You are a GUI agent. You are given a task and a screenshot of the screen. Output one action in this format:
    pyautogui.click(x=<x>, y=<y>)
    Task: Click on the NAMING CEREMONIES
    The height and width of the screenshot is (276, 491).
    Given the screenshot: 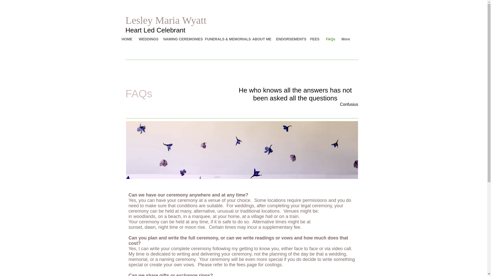 What is the action you would take?
    pyautogui.click(x=181, y=39)
    